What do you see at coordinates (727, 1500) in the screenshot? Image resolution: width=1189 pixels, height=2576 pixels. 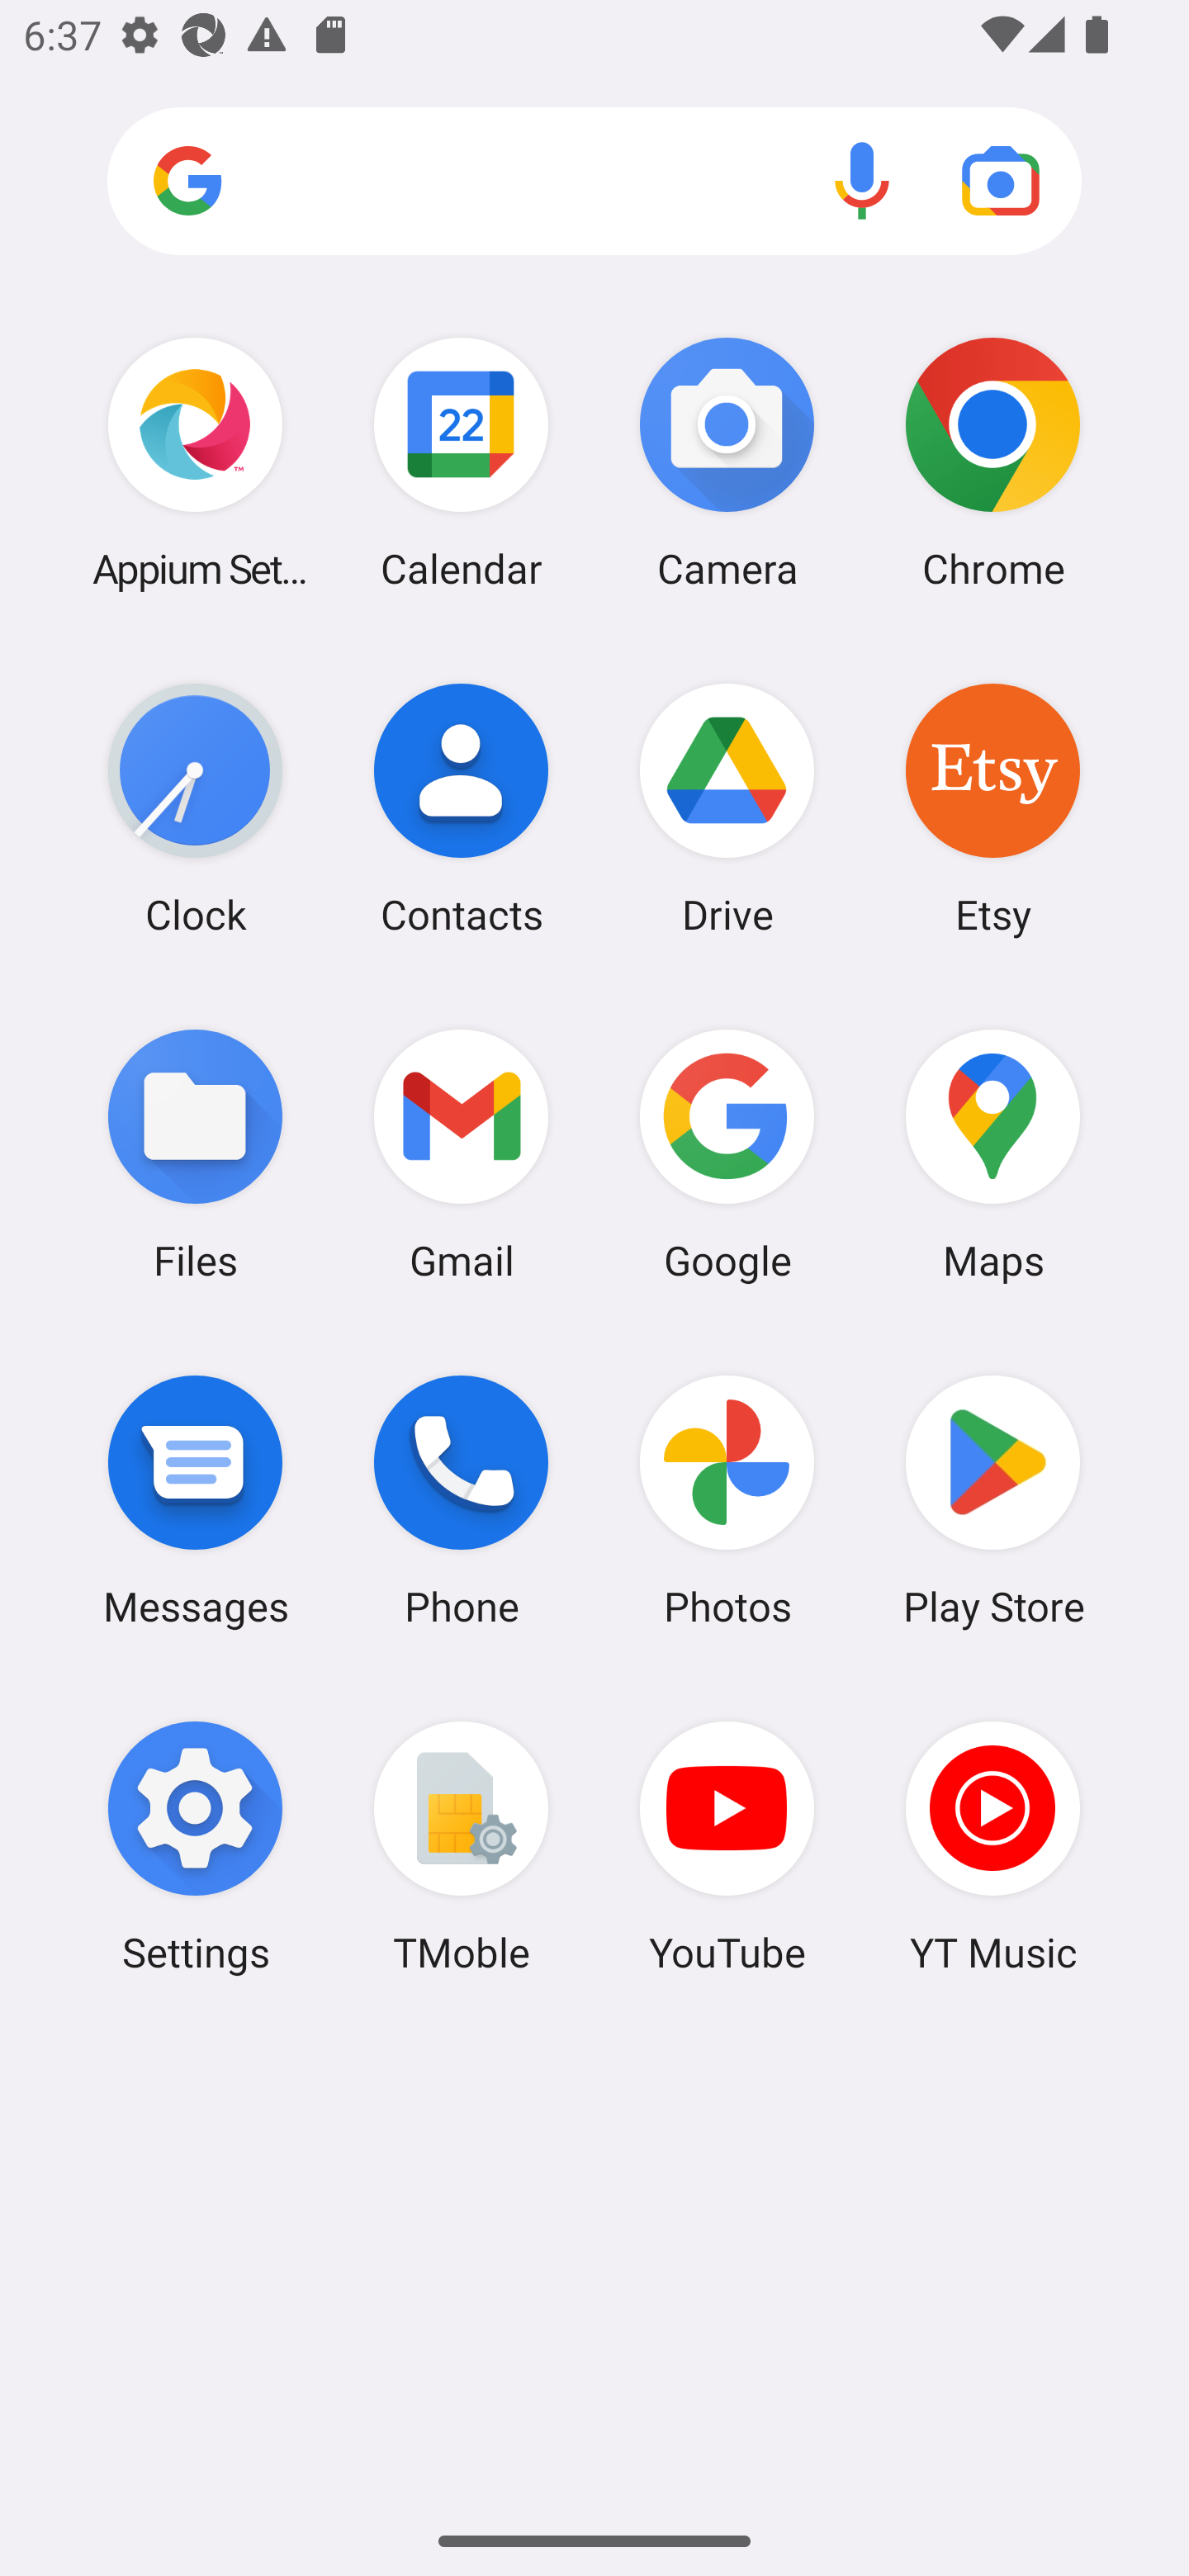 I see `Photos` at bounding box center [727, 1500].